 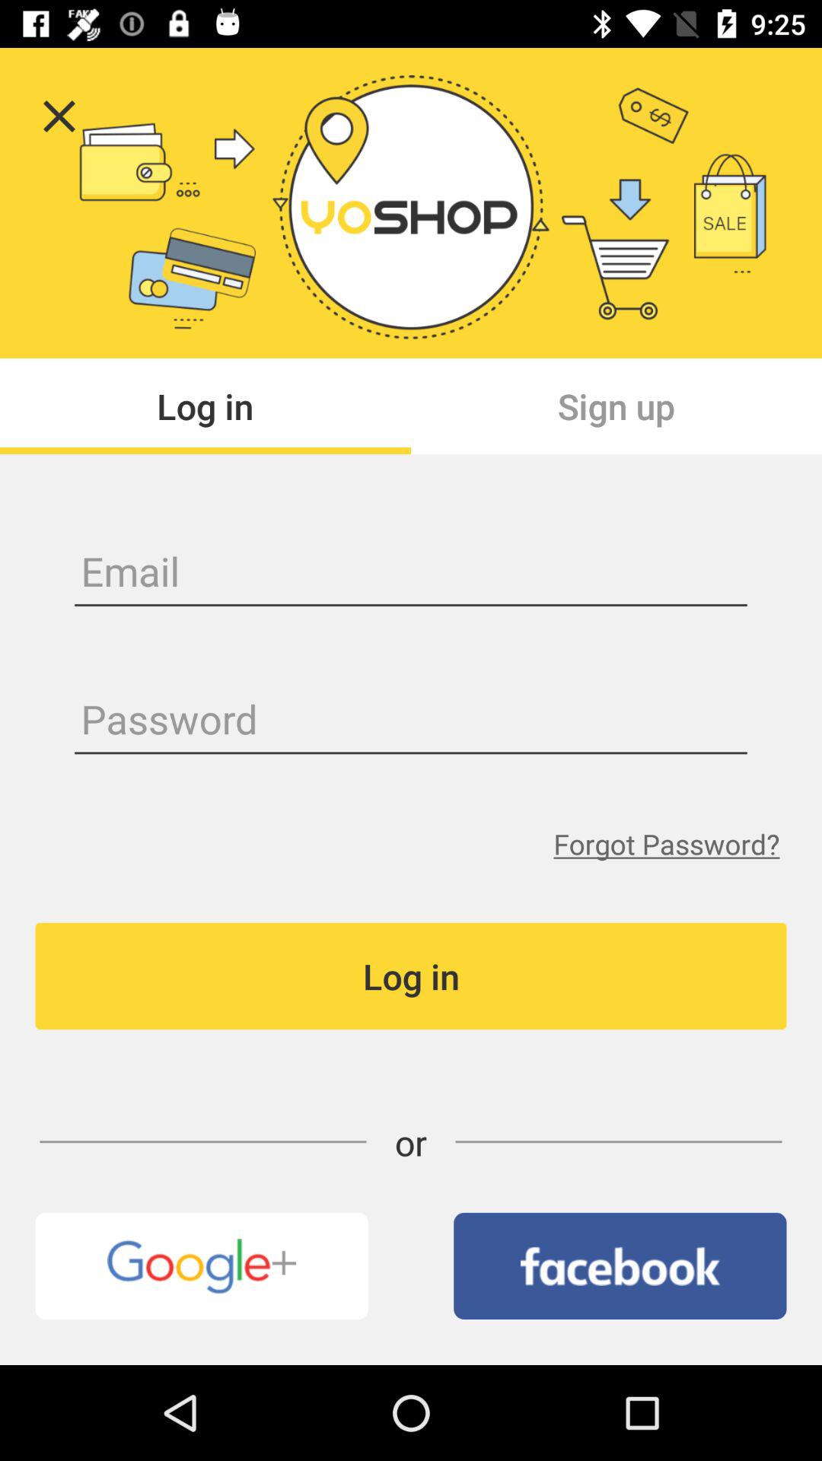 What do you see at coordinates (667, 843) in the screenshot?
I see `tap icon on the right` at bounding box center [667, 843].